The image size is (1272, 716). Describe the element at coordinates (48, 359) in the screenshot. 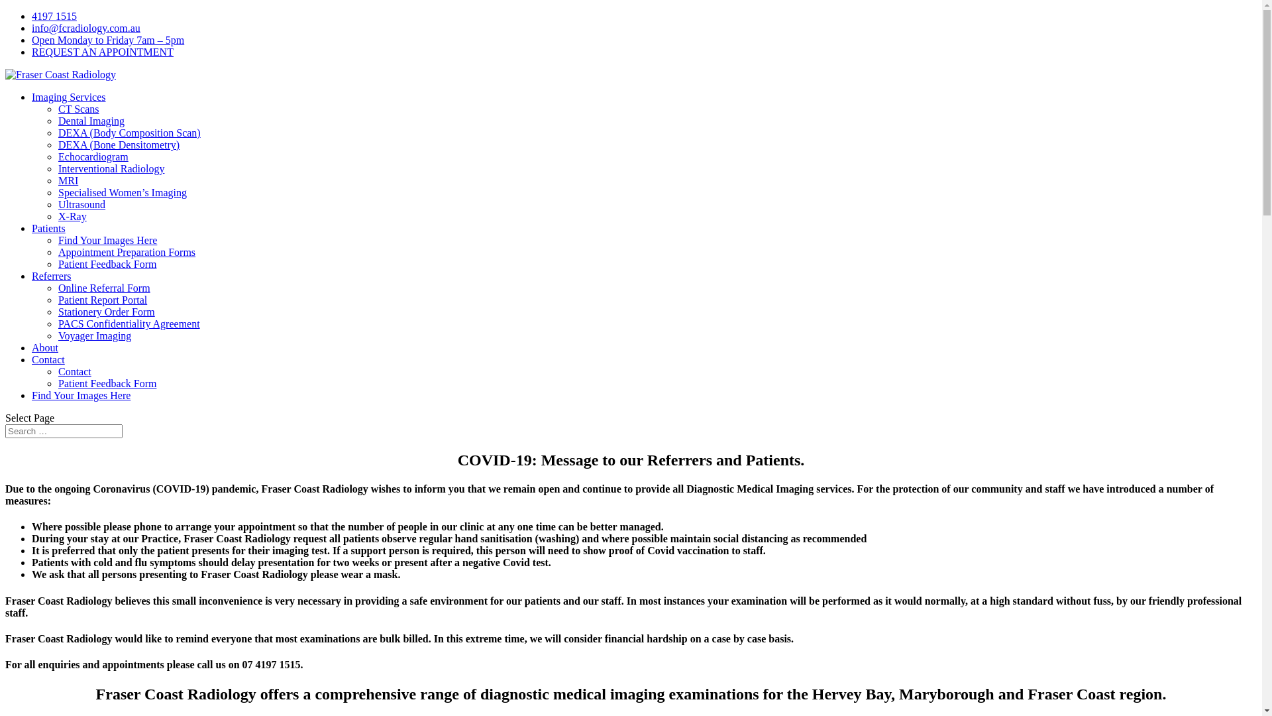

I see `Contact` at that location.